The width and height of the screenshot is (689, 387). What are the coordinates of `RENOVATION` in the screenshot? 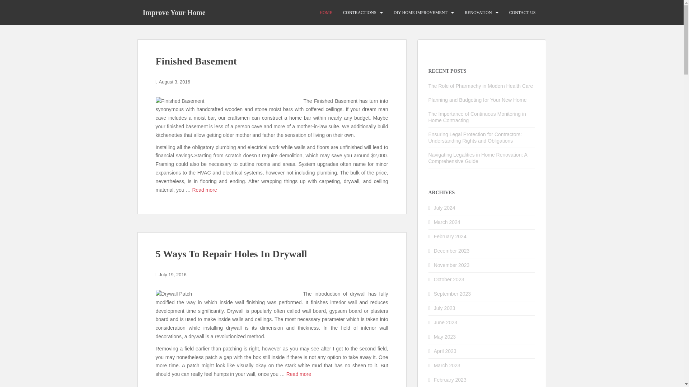 It's located at (478, 13).